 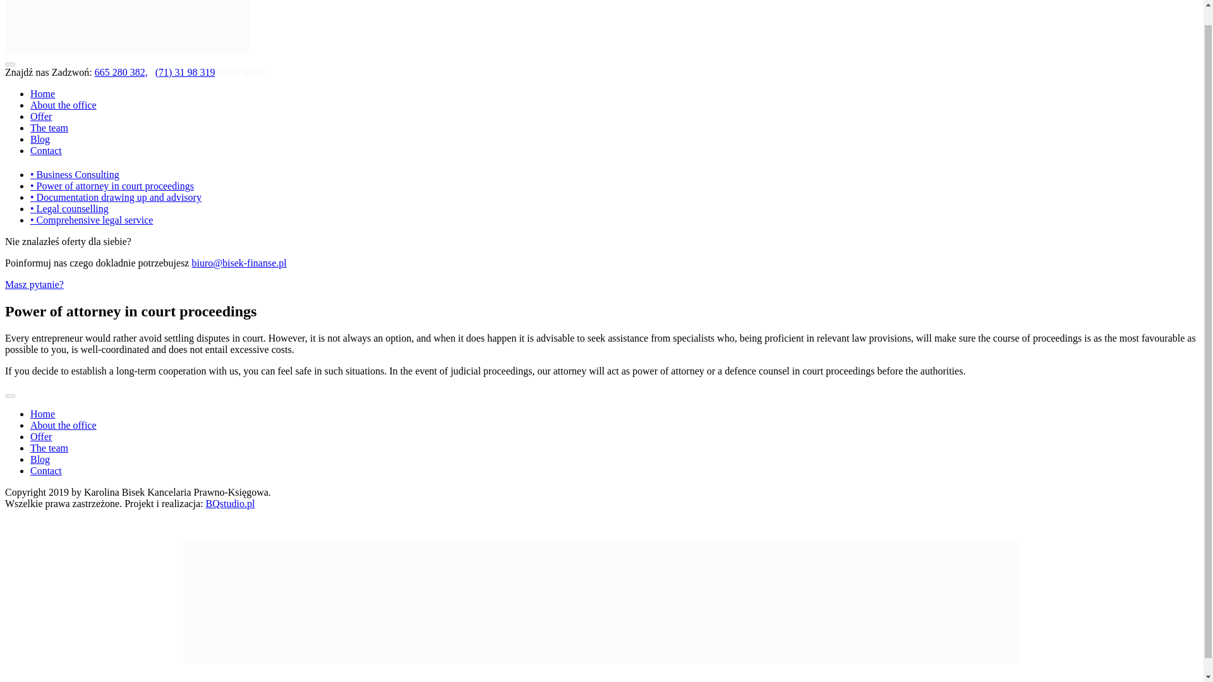 I want to click on About the office, so click(x=63, y=425).